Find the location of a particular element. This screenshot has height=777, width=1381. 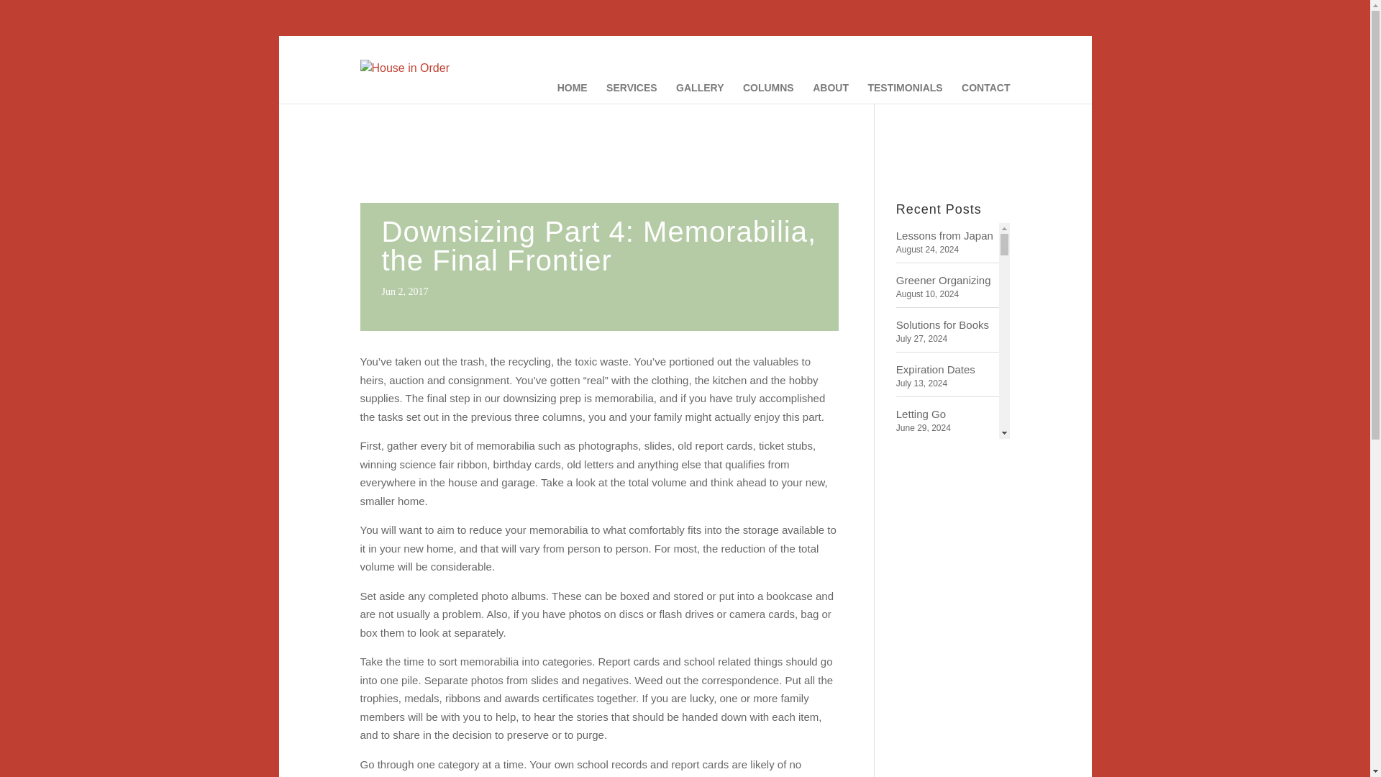

Good Manners is located at coordinates (948, 748).